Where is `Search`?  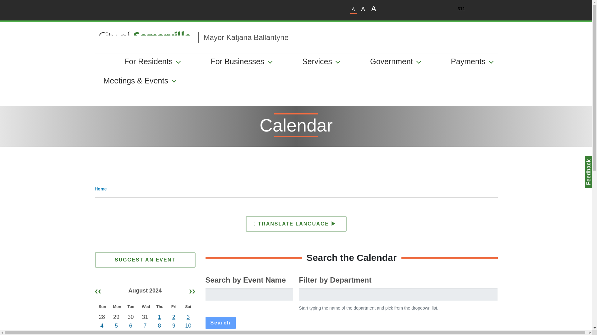 Search is located at coordinates (220, 323).